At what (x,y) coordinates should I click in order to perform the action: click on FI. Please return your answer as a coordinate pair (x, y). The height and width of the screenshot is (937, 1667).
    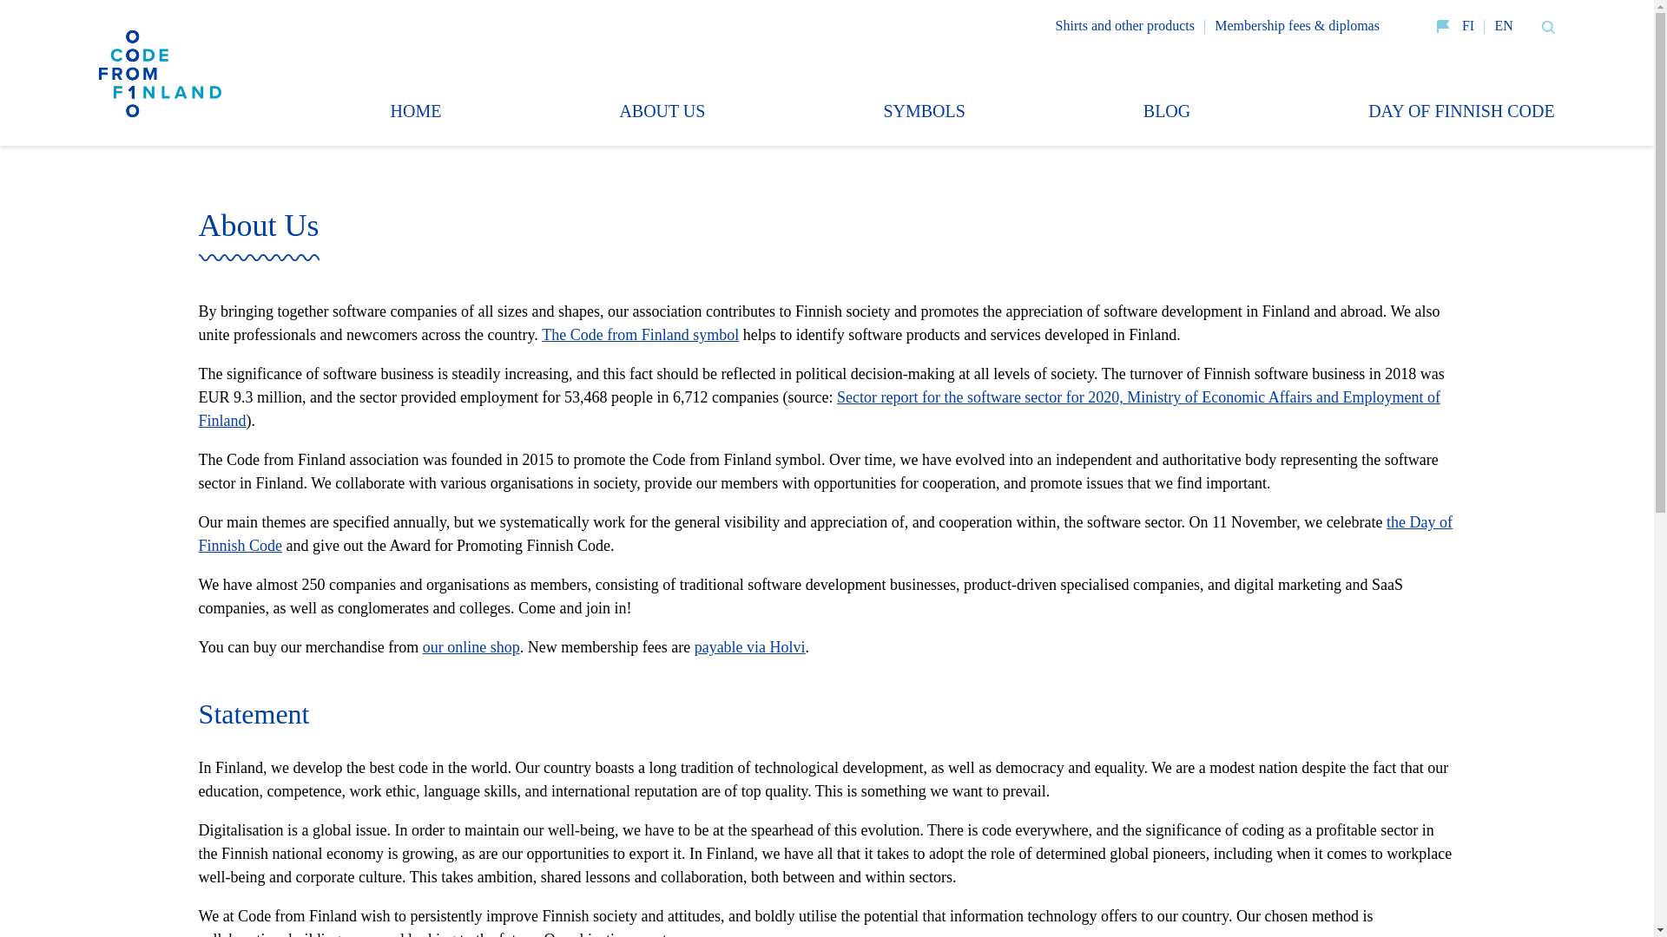
    Looking at the image, I should click on (1467, 24).